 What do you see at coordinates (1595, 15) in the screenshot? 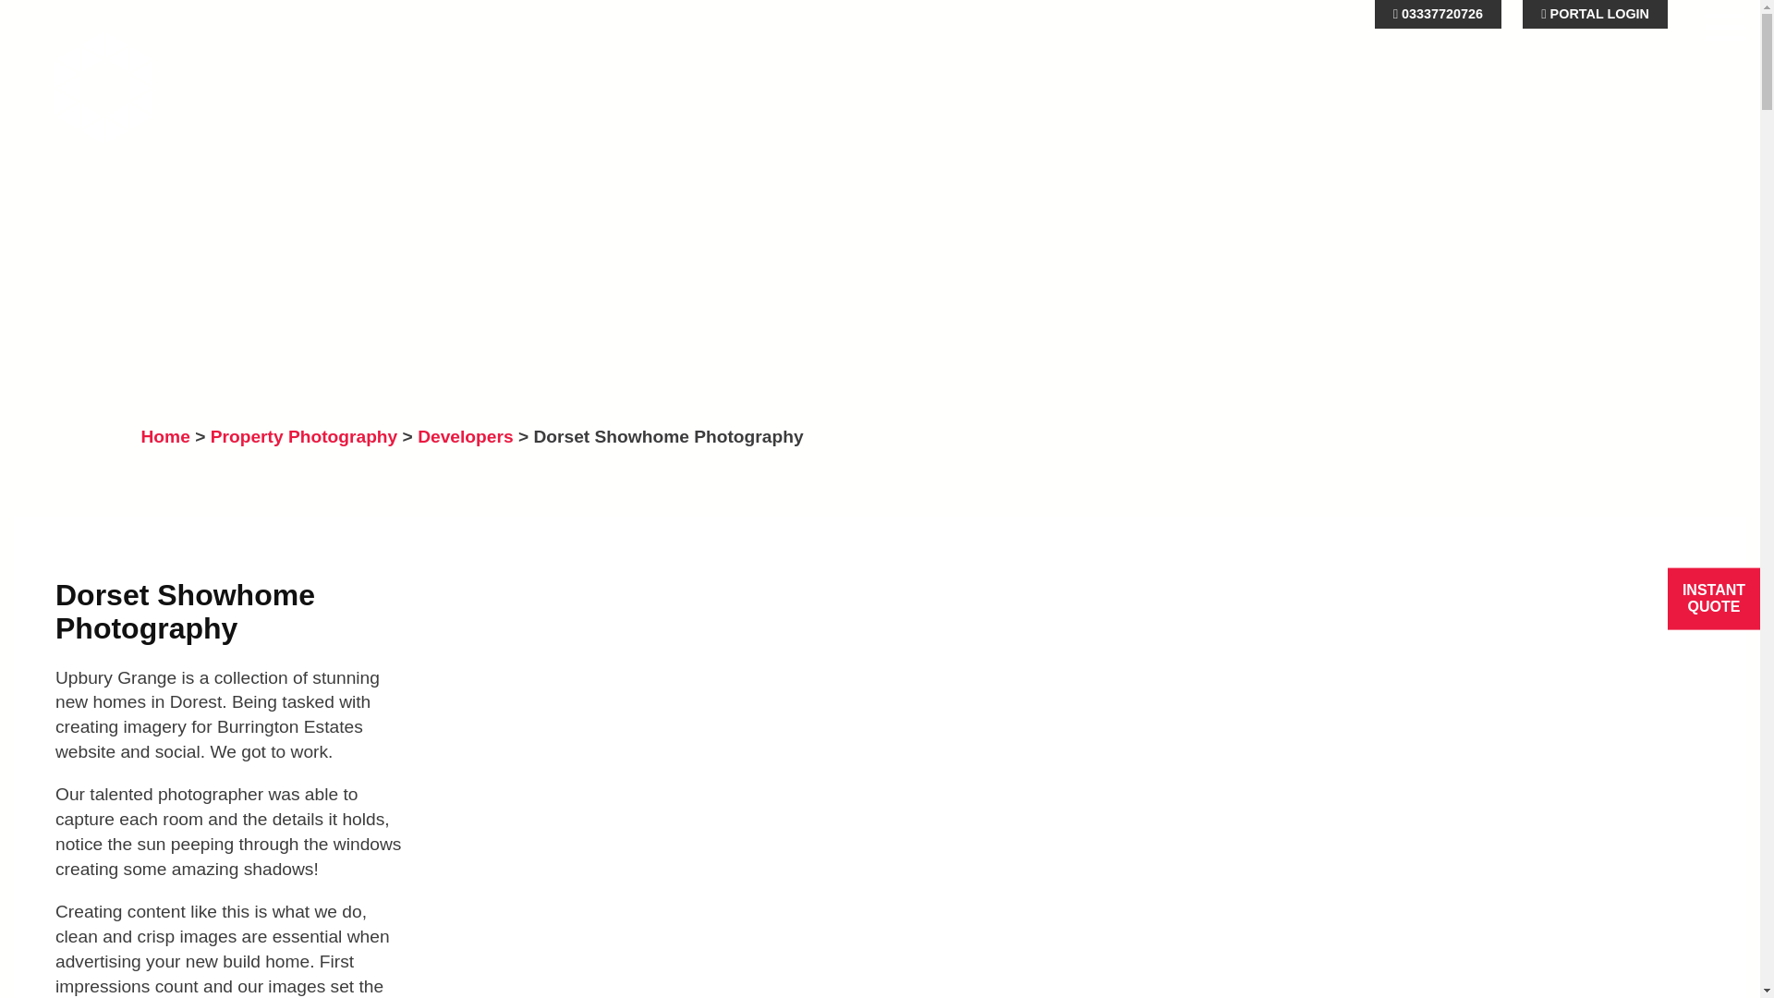
I see `PORTAL LOGIN` at bounding box center [1595, 15].